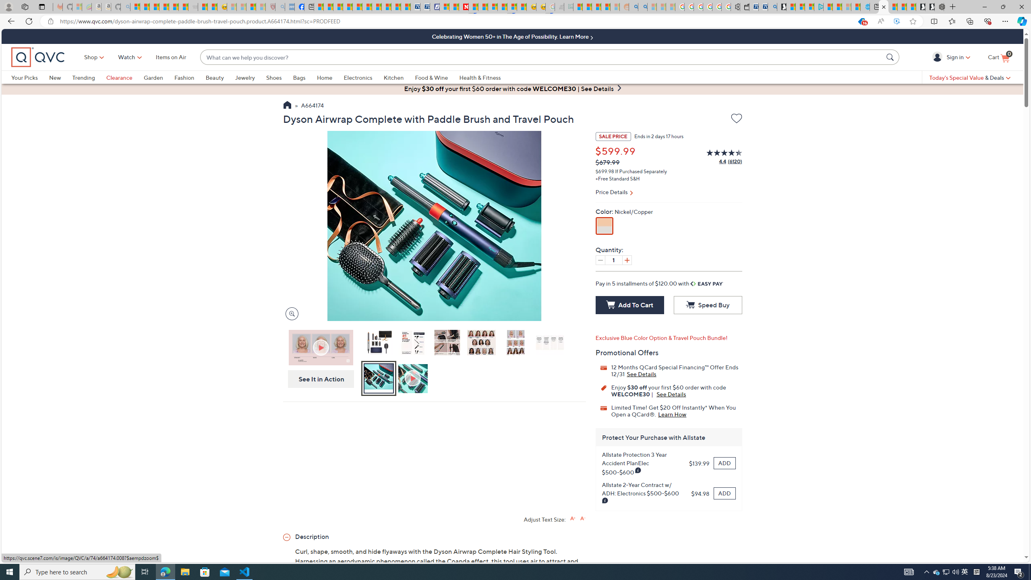 The width and height of the screenshot is (1031, 580). What do you see at coordinates (772, 7) in the screenshot?
I see `Bing Real Estate - Home sales and rental listings` at bounding box center [772, 7].